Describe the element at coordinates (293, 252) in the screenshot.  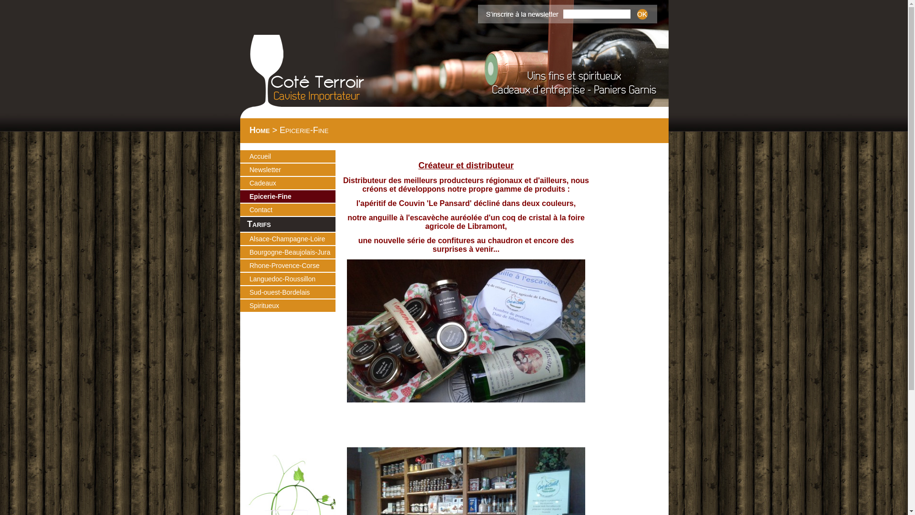
I see `Bourgogne-Beaujolais-Jura` at that location.